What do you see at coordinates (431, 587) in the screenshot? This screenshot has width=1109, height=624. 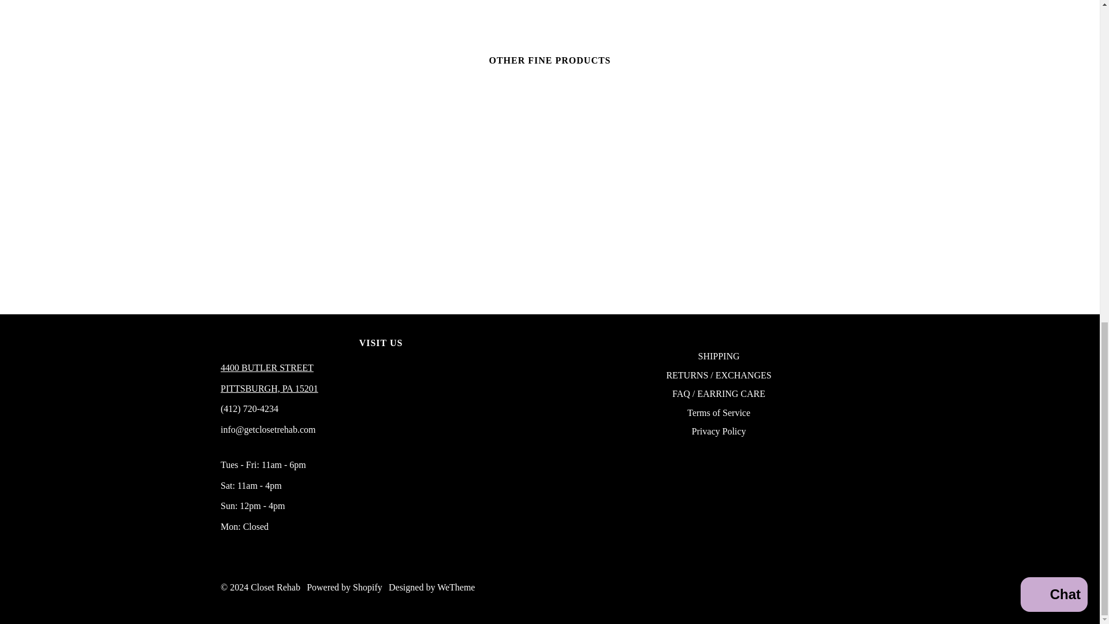 I see `Designed by WeTheme` at bounding box center [431, 587].